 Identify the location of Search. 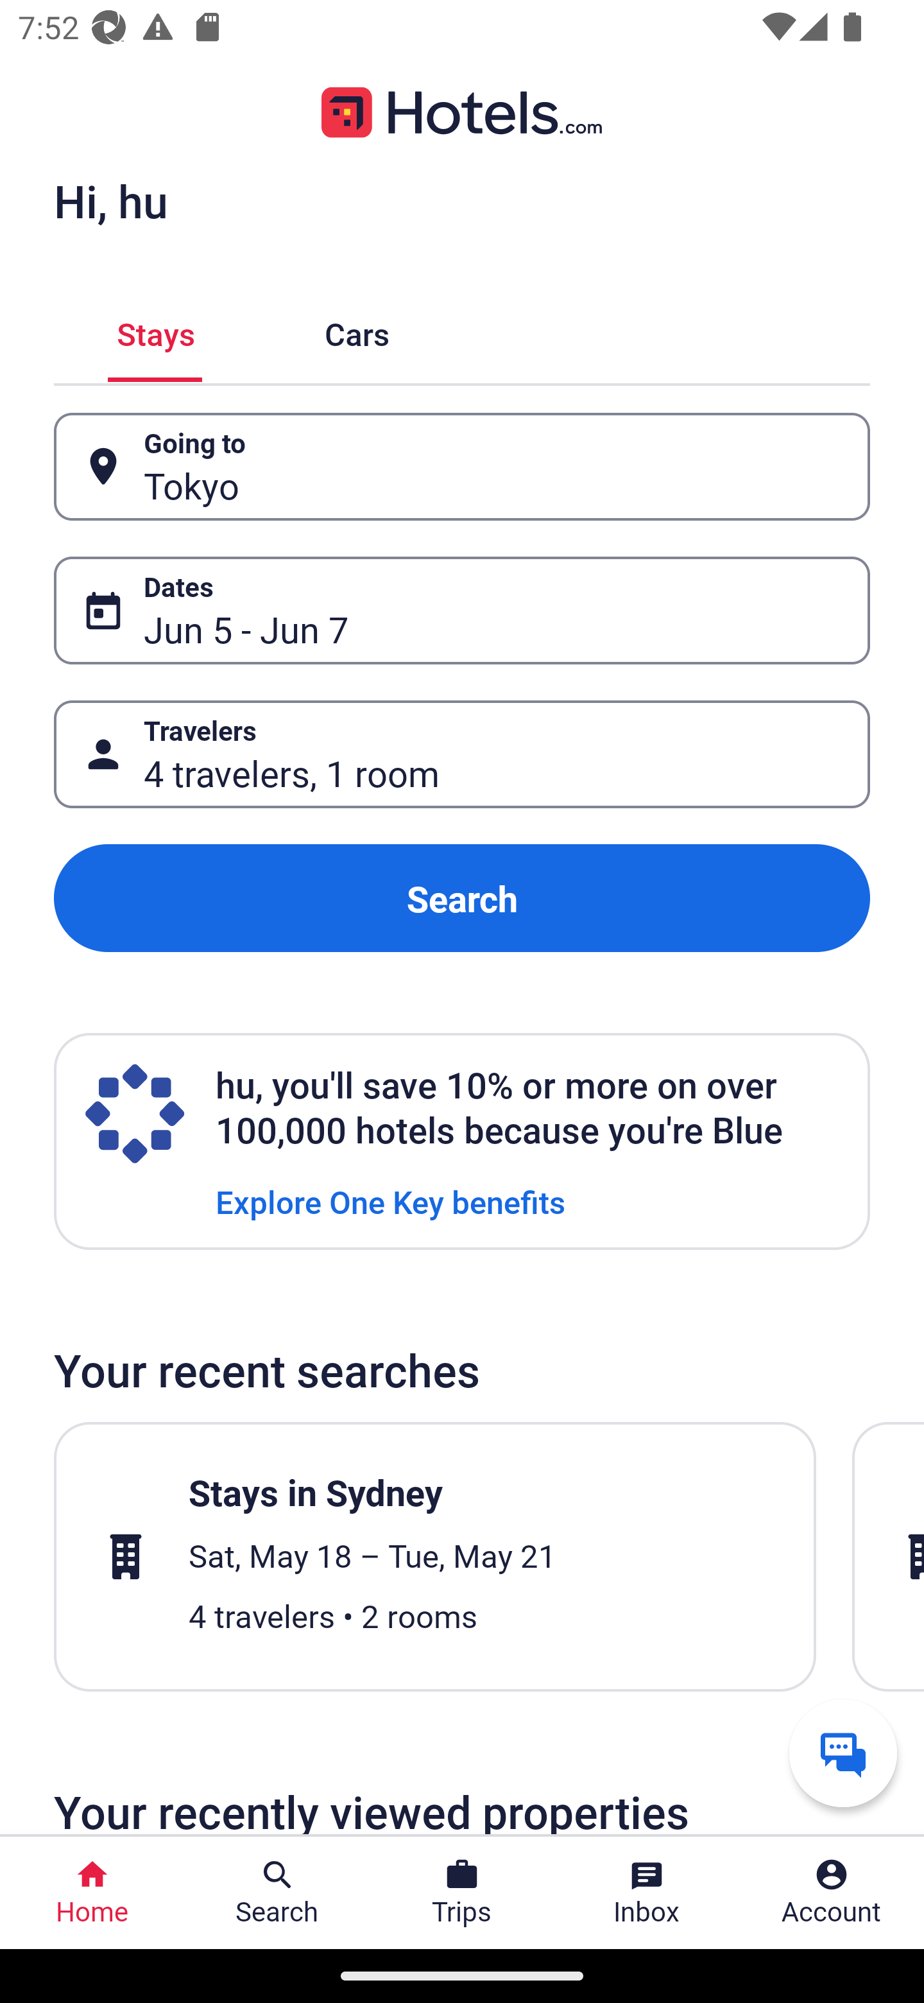
(462, 897).